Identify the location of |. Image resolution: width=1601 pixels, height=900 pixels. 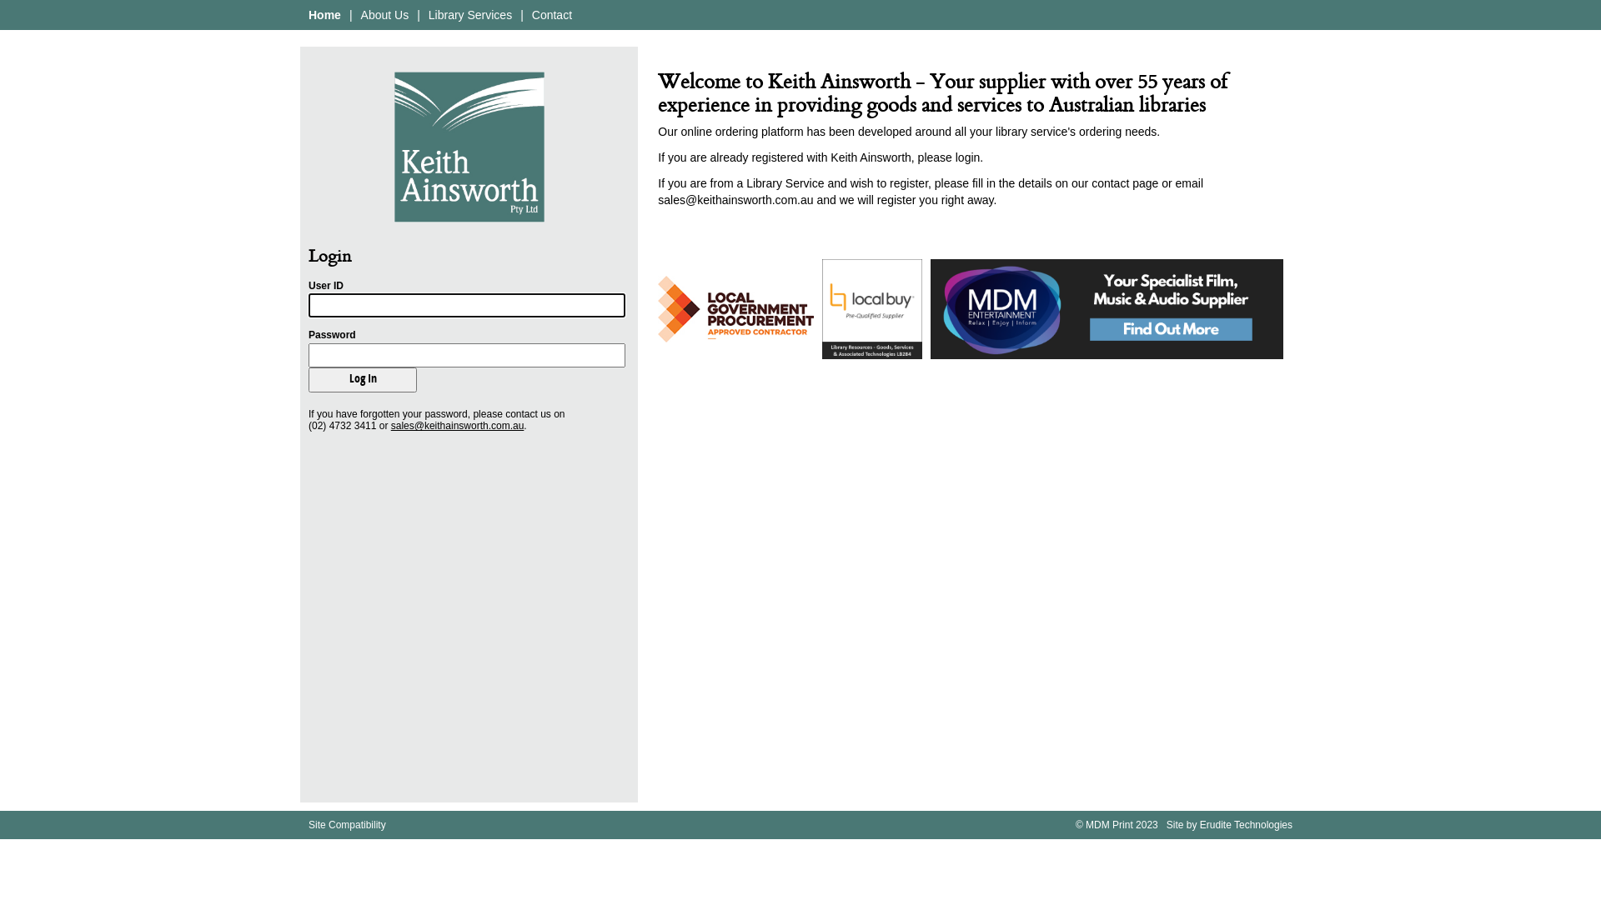
(419, 15).